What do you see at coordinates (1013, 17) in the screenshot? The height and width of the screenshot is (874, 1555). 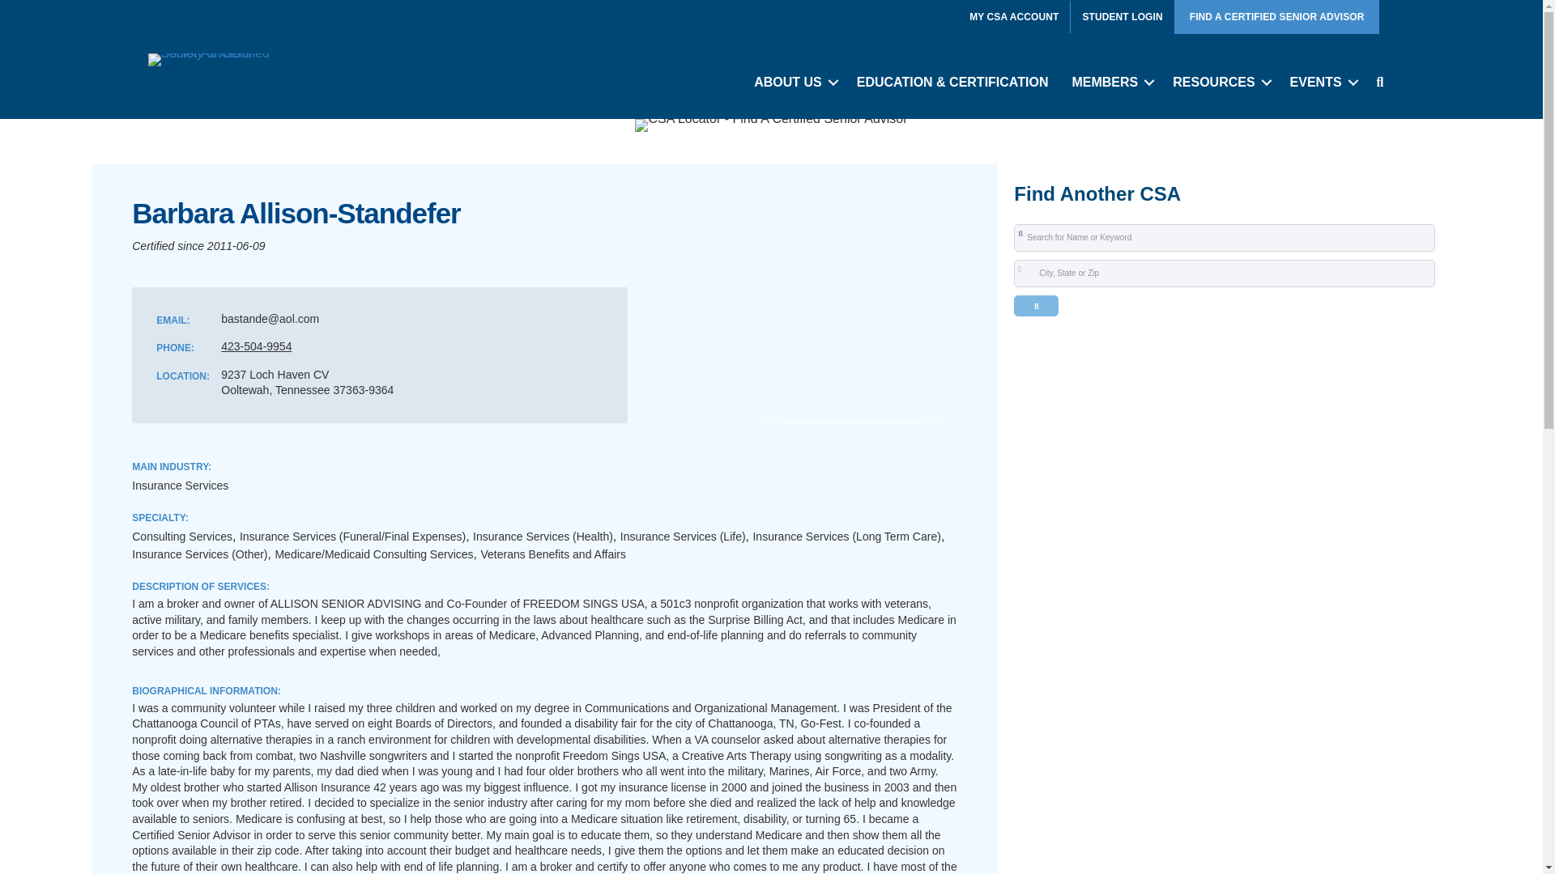 I see `MY CSA ACCOUNT` at bounding box center [1013, 17].